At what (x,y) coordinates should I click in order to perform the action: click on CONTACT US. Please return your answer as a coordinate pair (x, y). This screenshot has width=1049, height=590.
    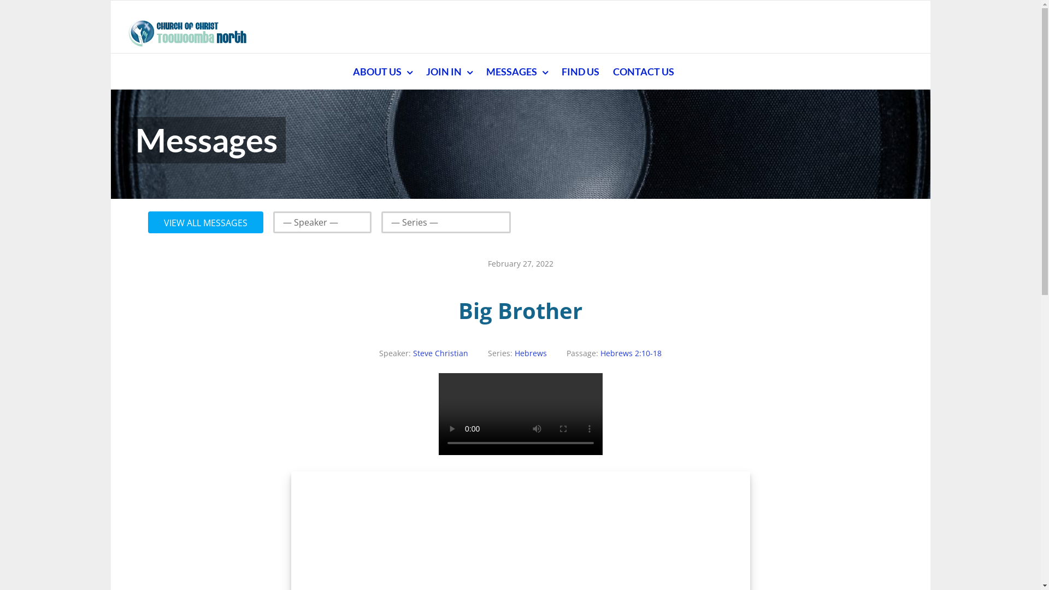
    Looking at the image, I should click on (644, 71).